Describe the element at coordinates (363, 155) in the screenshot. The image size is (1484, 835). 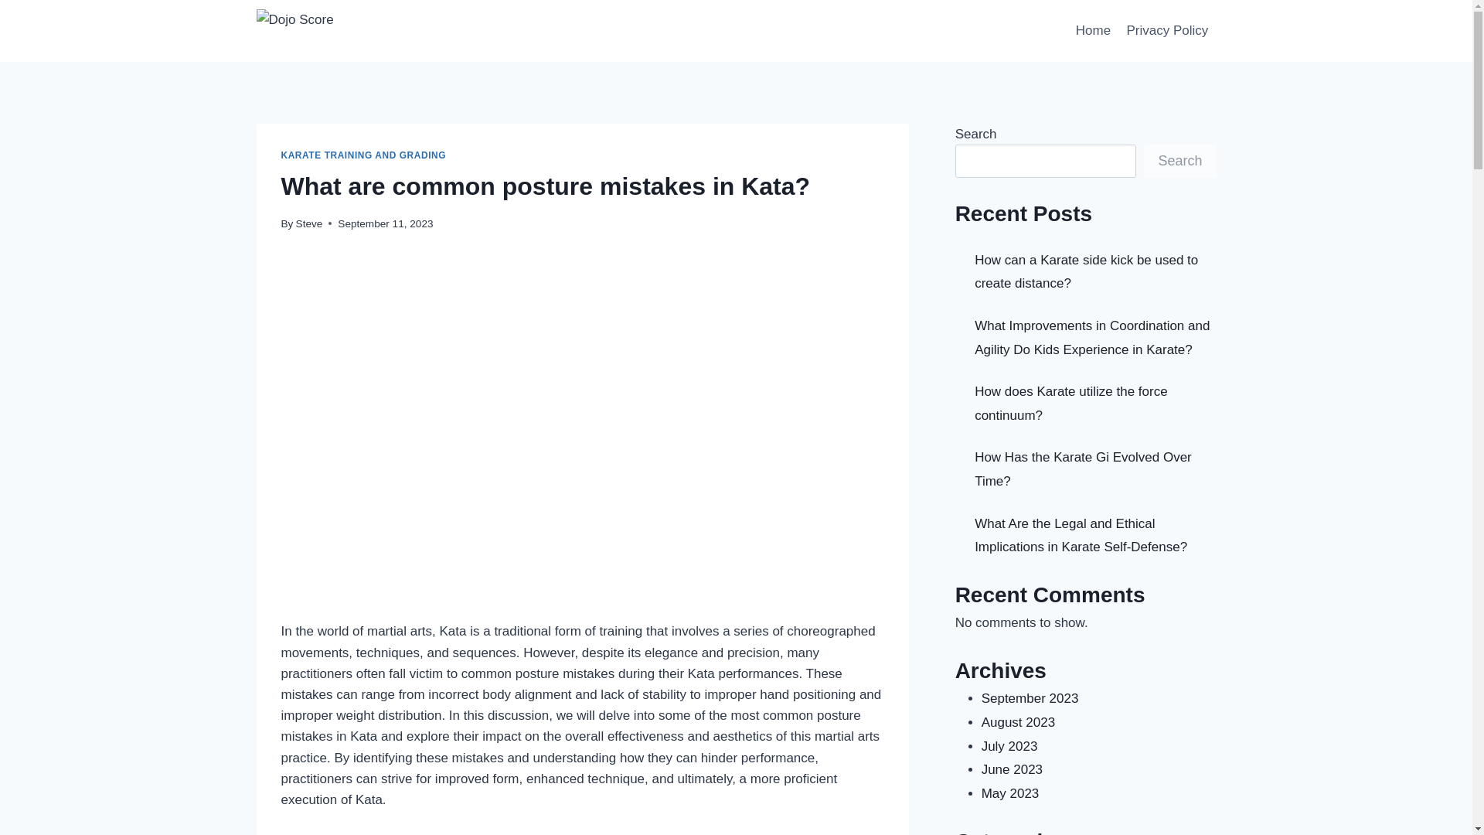
I see `KARATE TRAINING AND GRADING` at that location.